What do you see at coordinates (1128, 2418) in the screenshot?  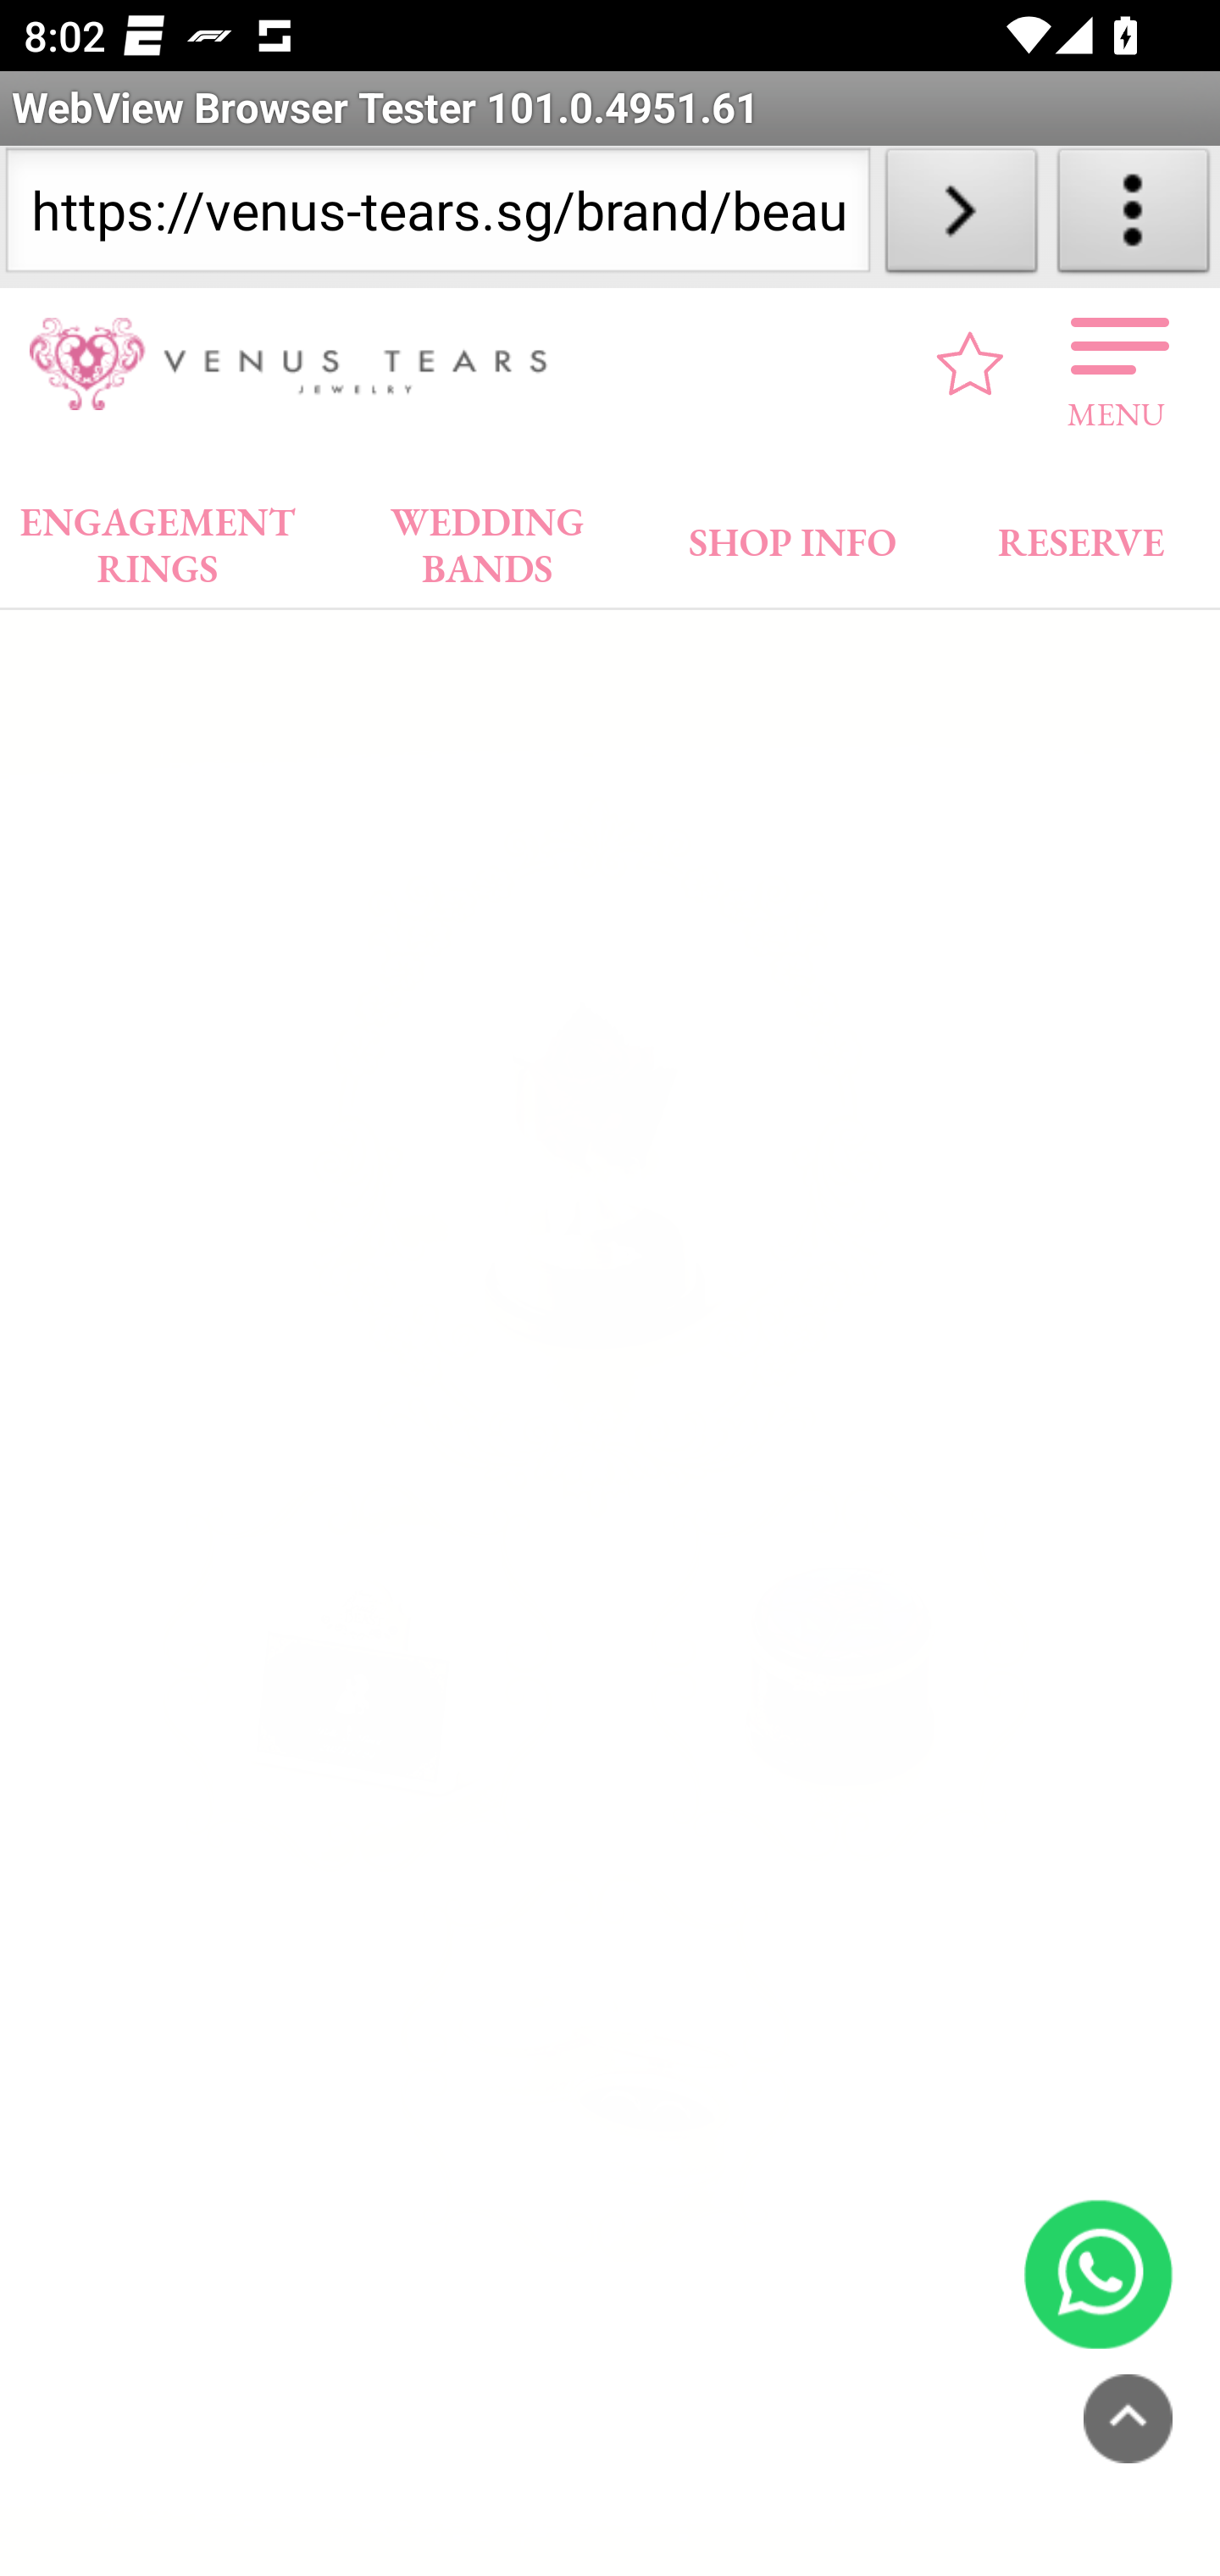 I see `PAGETOP` at bounding box center [1128, 2418].